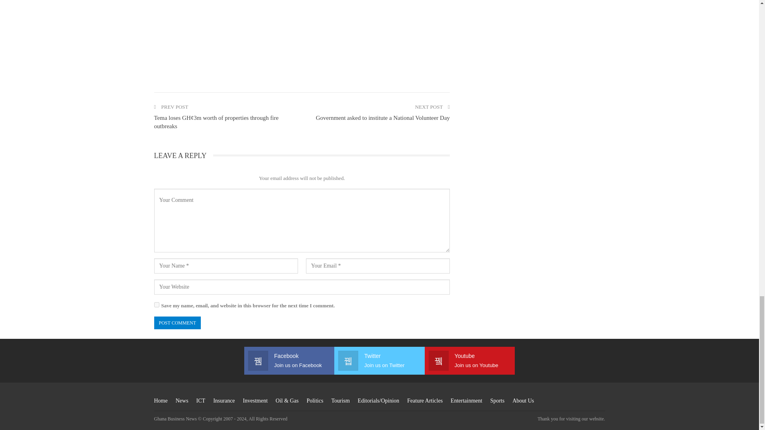 Image resolution: width=765 pixels, height=430 pixels. What do you see at coordinates (177, 322) in the screenshot?
I see `Post Comment` at bounding box center [177, 322].